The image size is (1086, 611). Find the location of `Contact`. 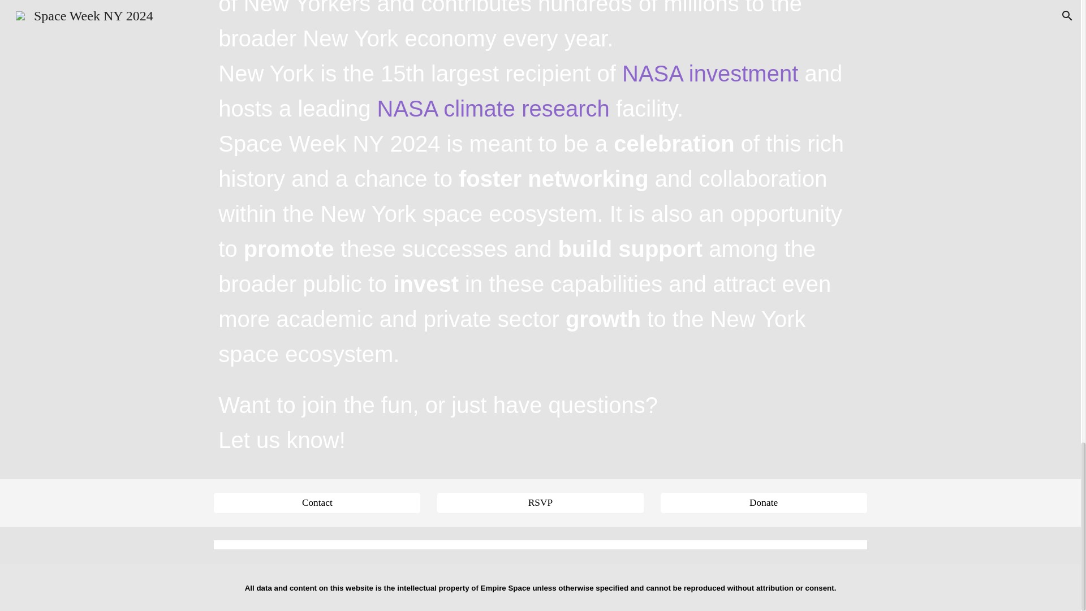

Contact is located at coordinates (317, 502).